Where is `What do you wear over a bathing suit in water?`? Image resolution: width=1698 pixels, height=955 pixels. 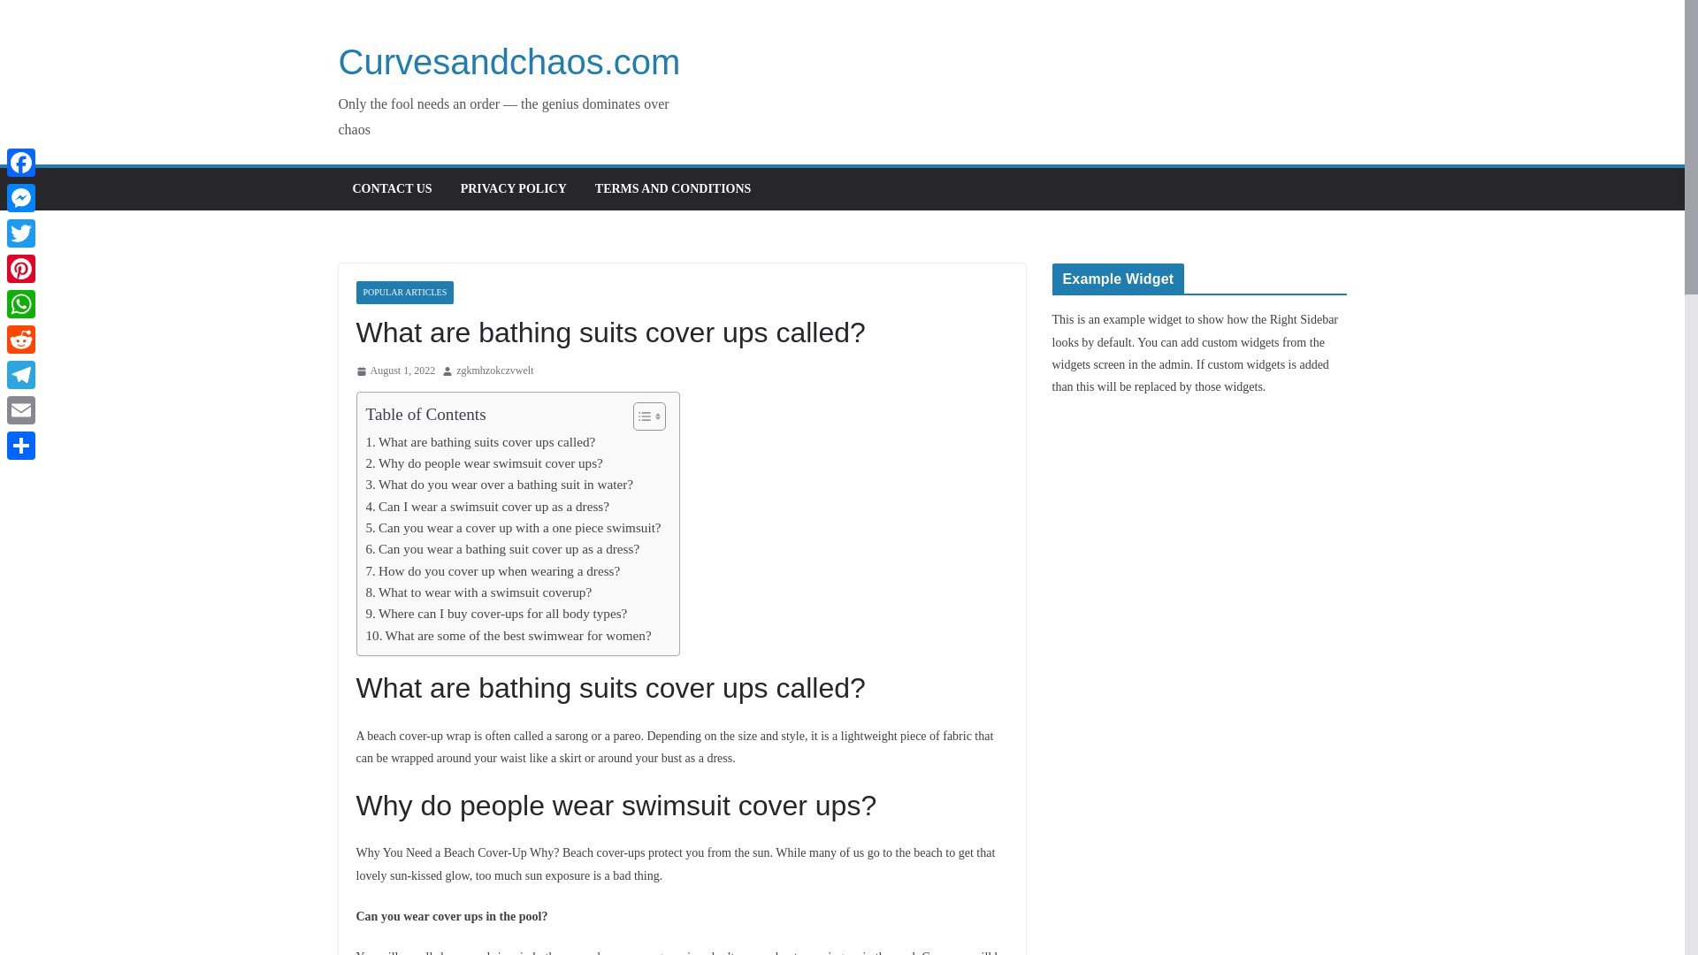
What do you wear over a bathing suit in water? is located at coordinates (500, 485).